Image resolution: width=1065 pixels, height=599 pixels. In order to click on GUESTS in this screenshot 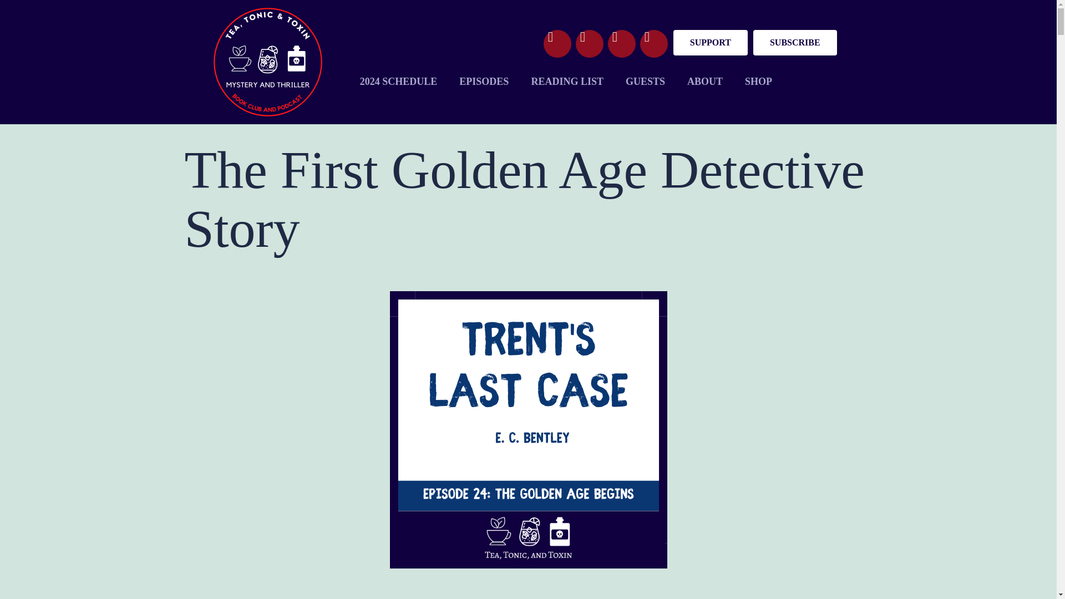, I will do `click(645, 82)`.